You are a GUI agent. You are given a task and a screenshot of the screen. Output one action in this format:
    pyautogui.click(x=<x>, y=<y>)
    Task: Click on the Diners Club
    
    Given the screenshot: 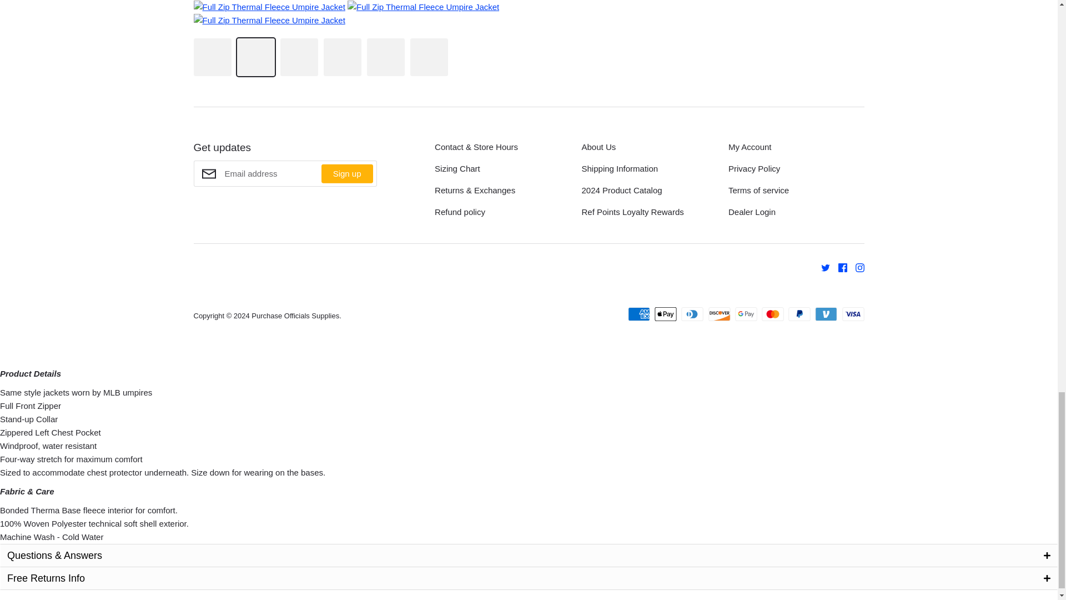 What is the action you would take?
    pyautogui.click(x=692, y=313)
    